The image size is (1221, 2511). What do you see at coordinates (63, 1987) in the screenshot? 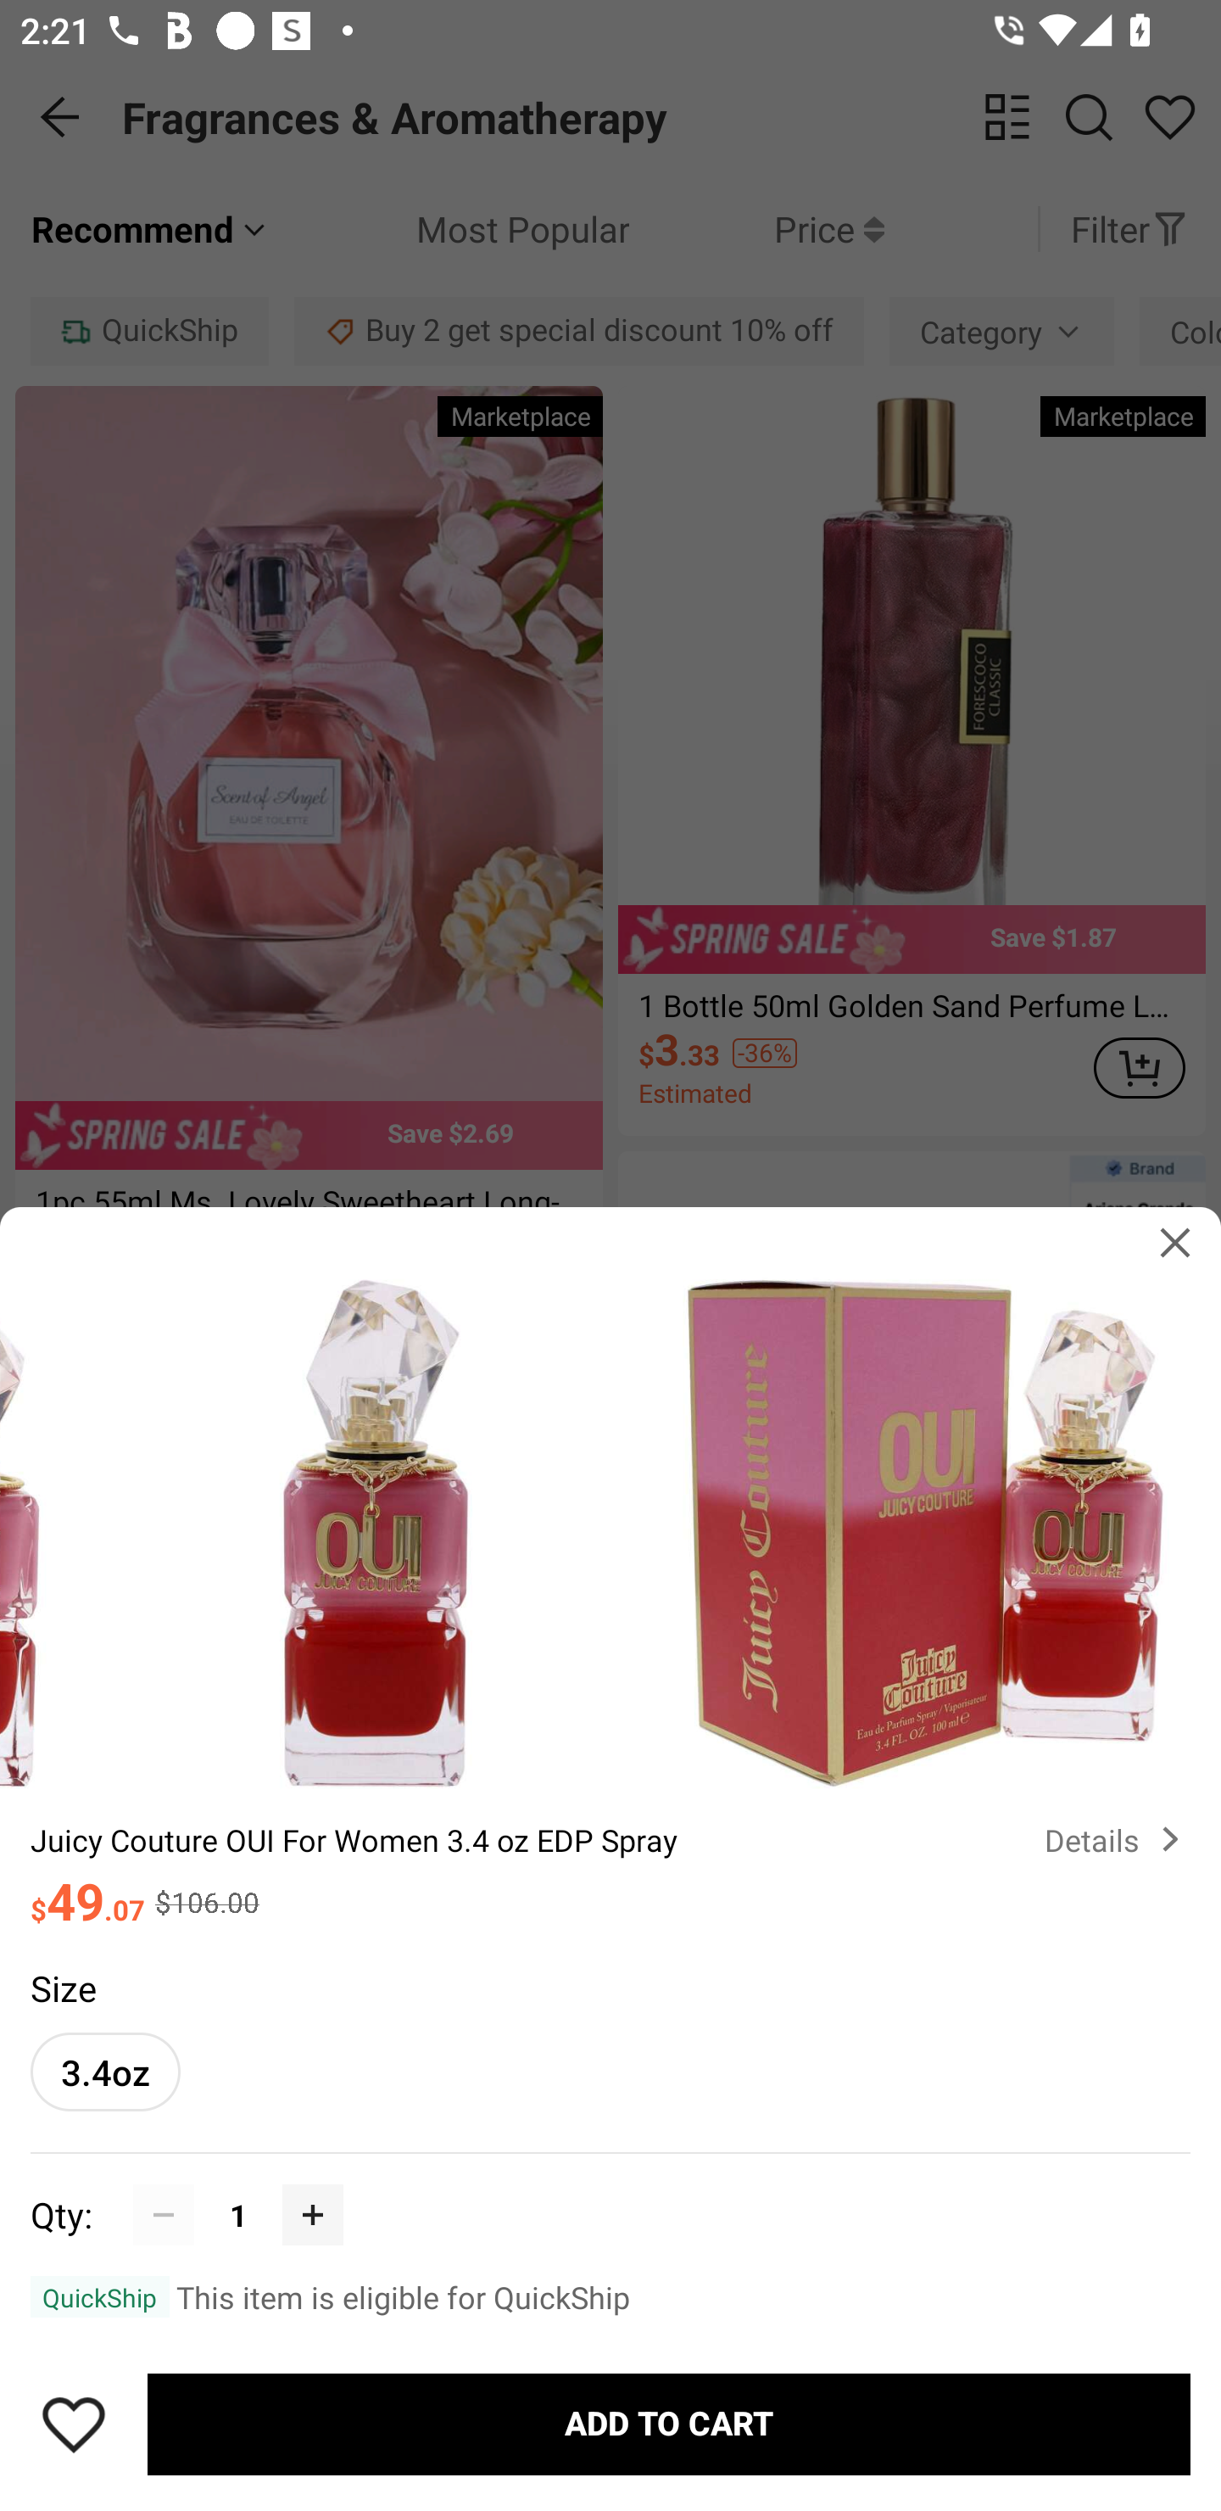
I see `Size` at bounding box center [63, 1987].